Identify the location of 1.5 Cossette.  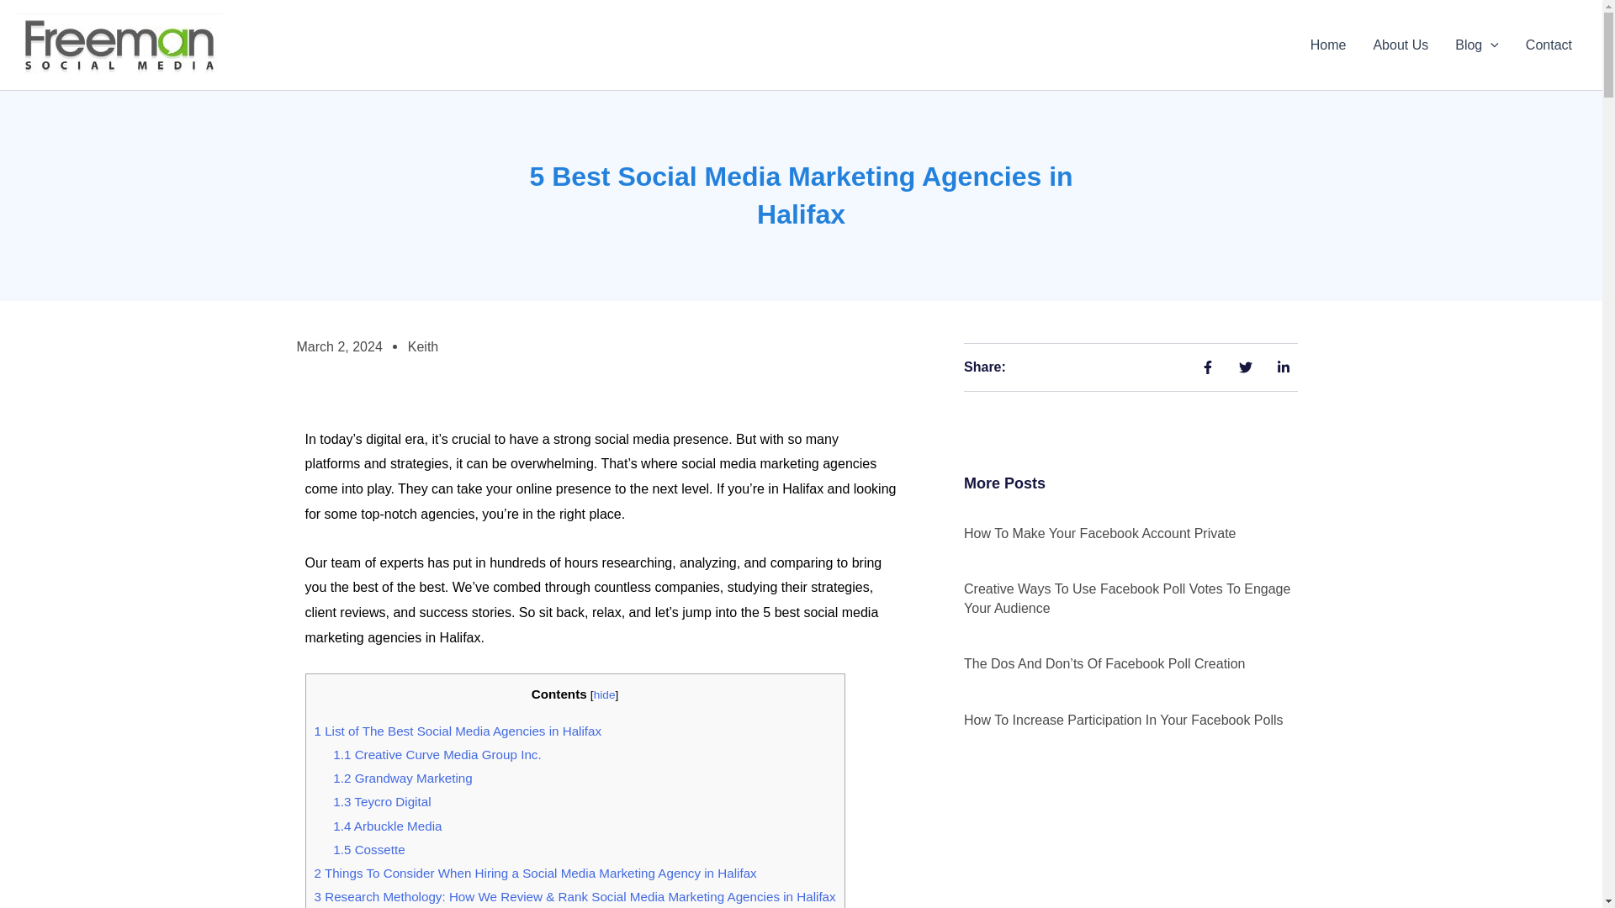
(368, 849).